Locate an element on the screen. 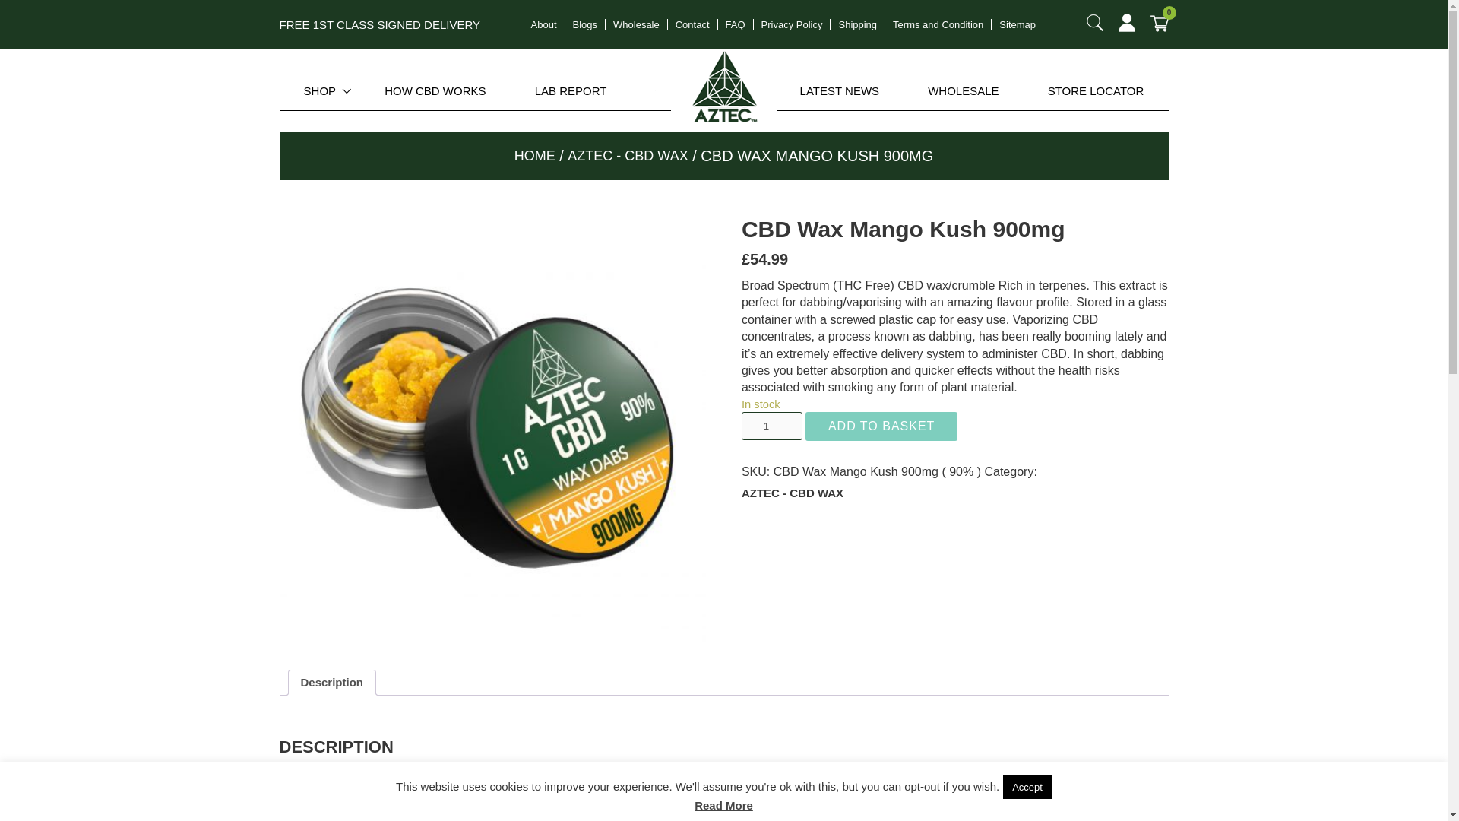 This screenshot has height=821, width=1459. Sitemap is located at coordinates (1018, 23).